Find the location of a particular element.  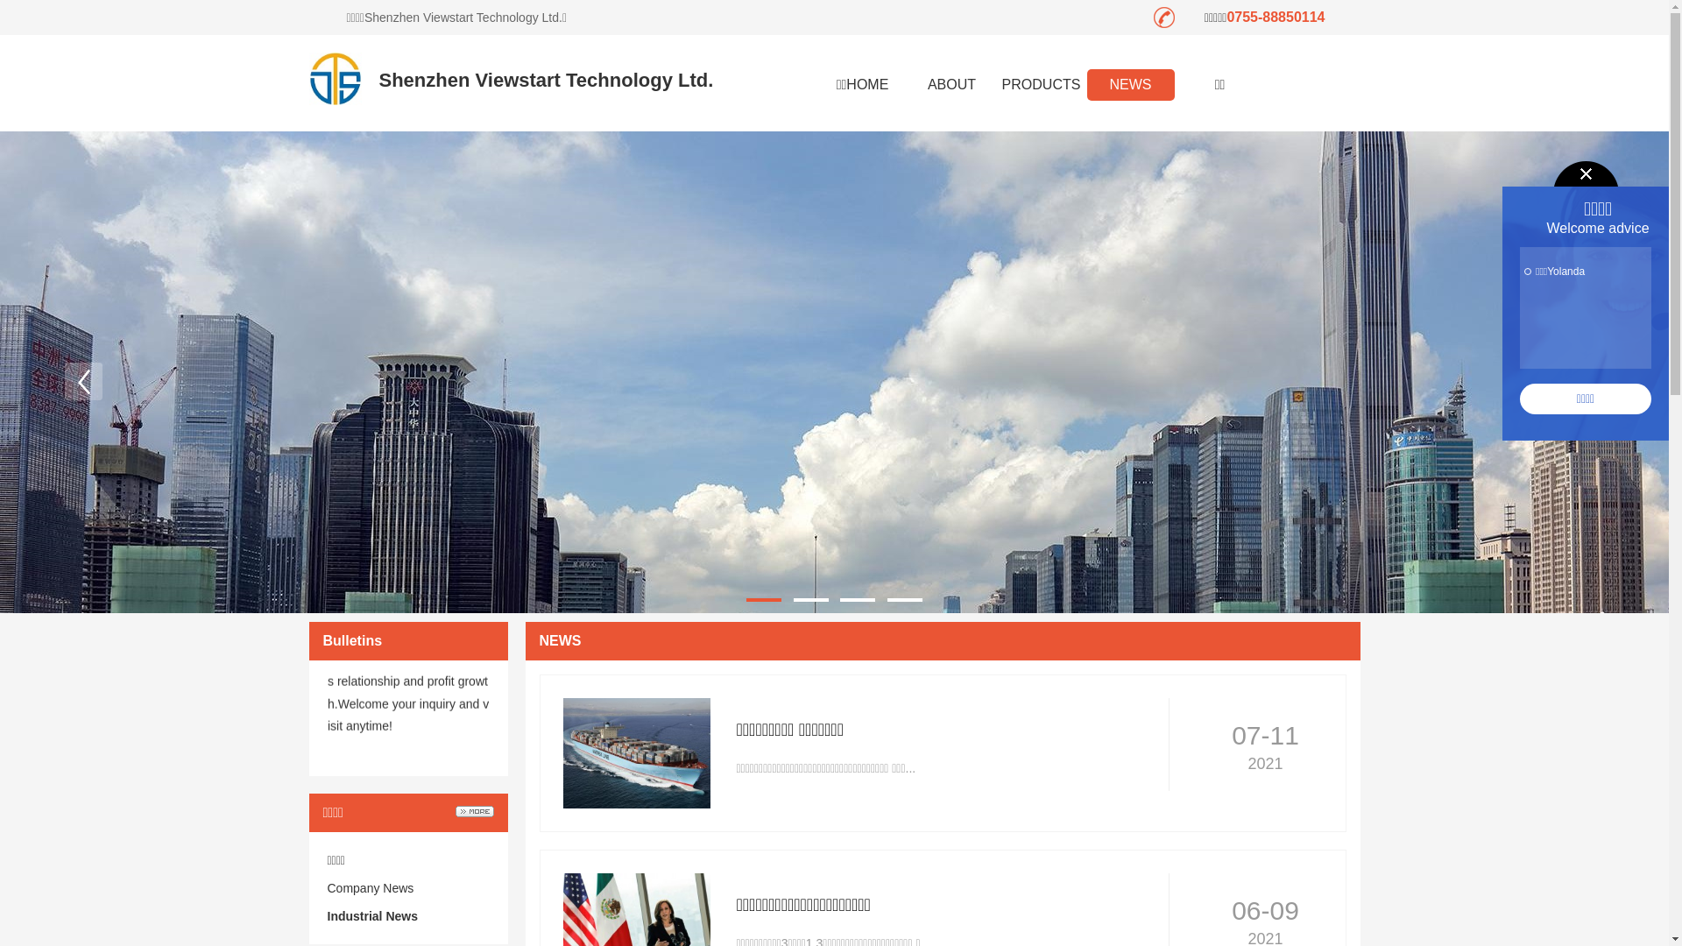

Shenzhen Viewstart Technology Ltd. is located at coordinates (546, 81).